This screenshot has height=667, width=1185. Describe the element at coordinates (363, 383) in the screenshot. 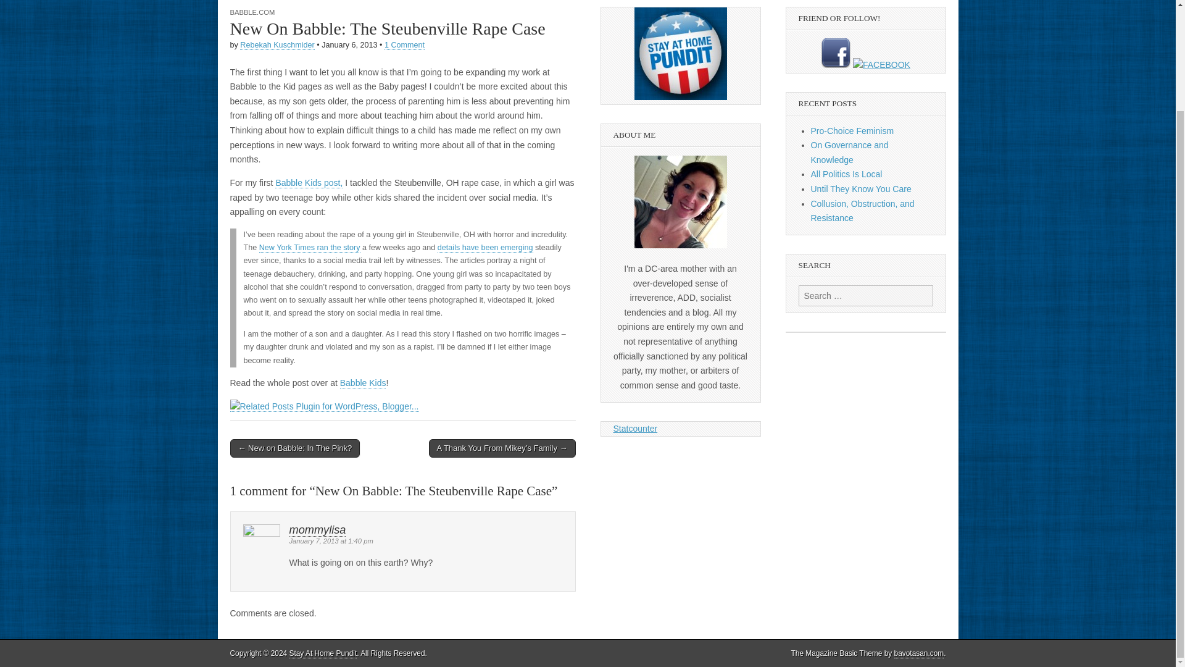

I see `Babble Kids` at that location.